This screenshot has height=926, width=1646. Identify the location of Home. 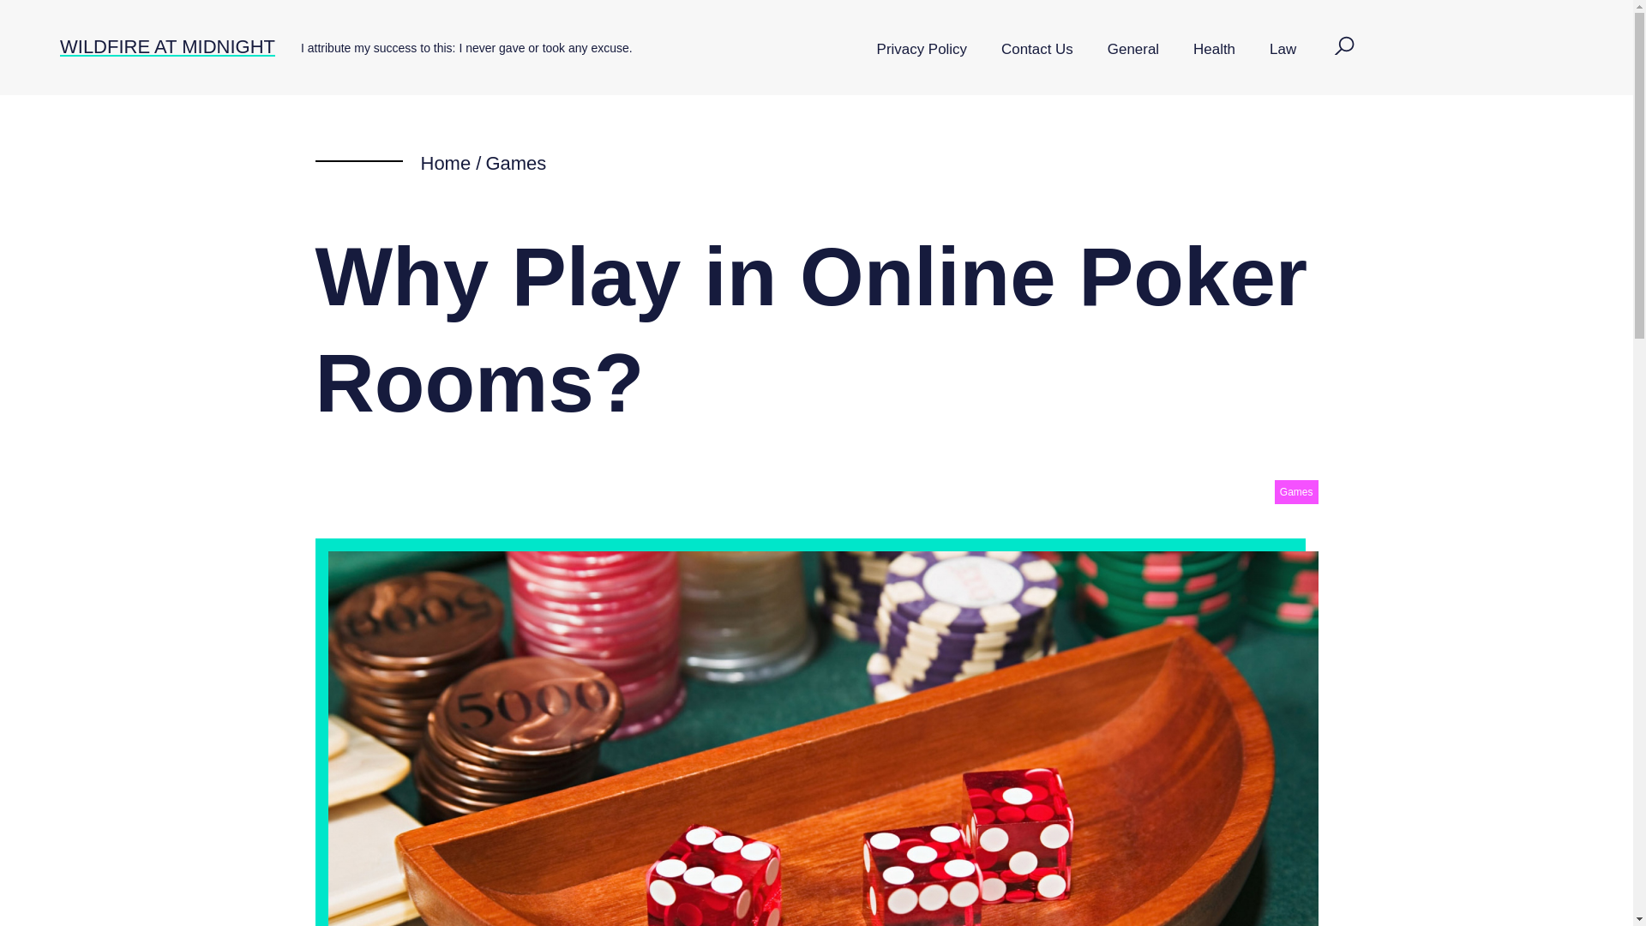
(445, 163).